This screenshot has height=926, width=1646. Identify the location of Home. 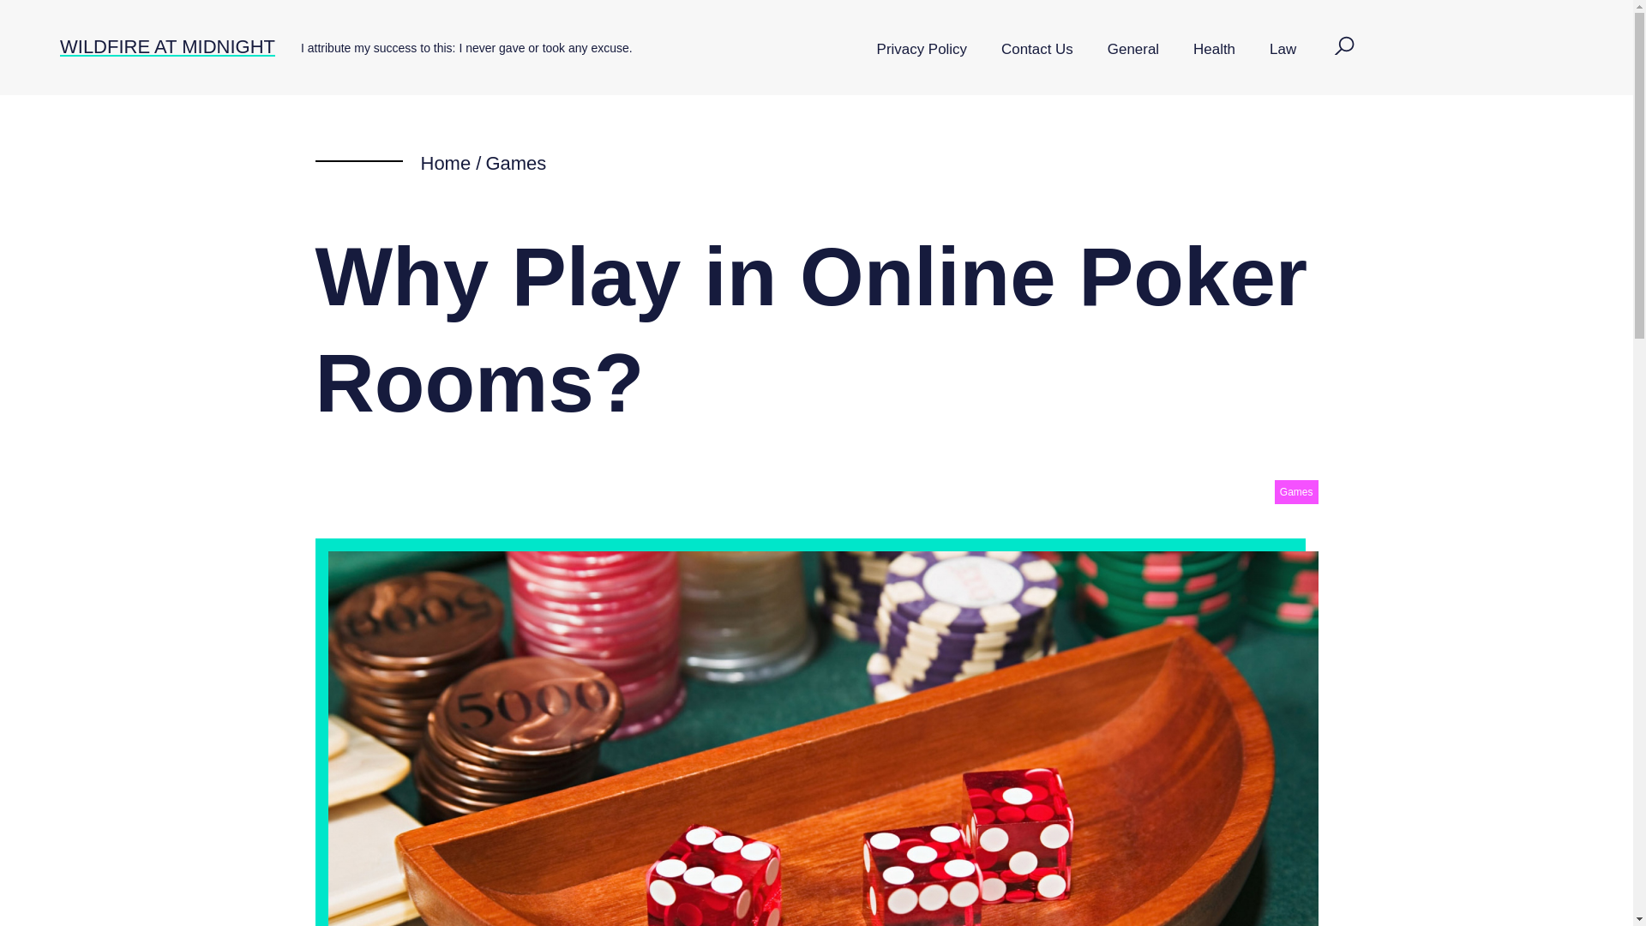
(445, 163).